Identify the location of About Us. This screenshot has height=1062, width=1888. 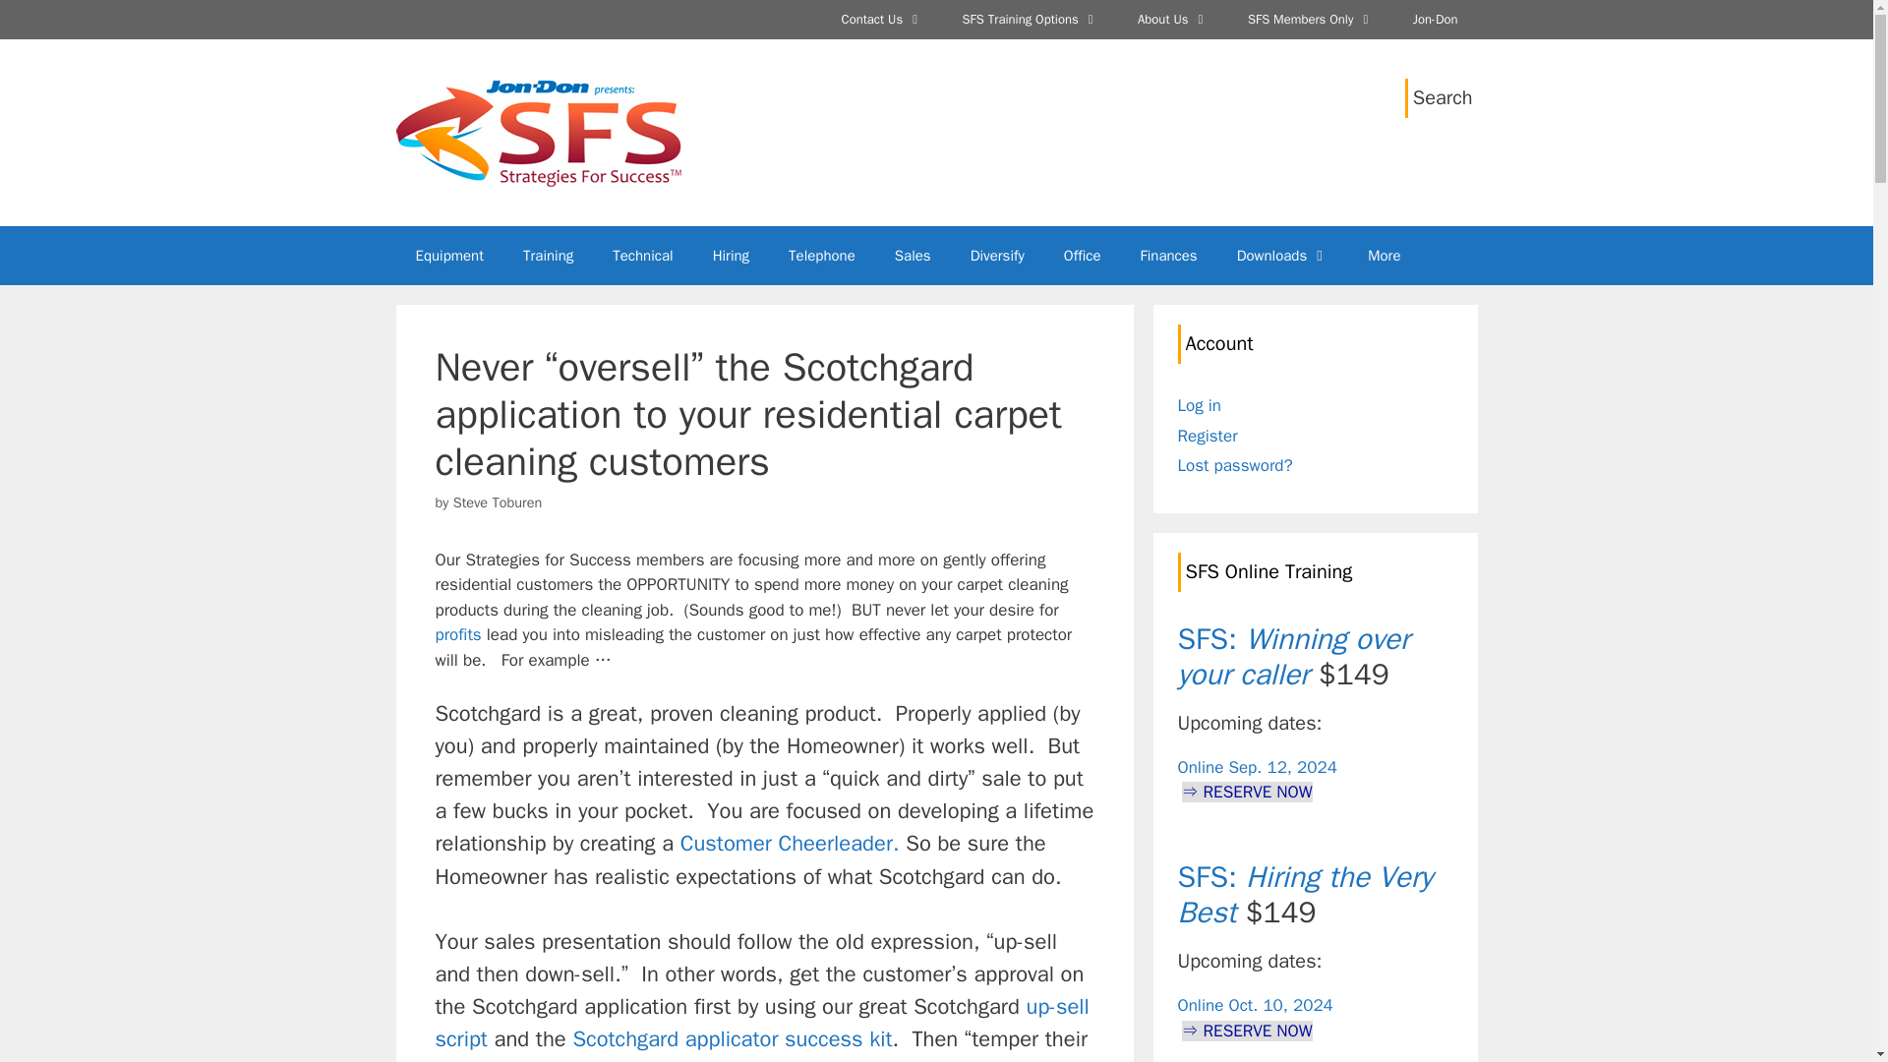
(1172, 20).